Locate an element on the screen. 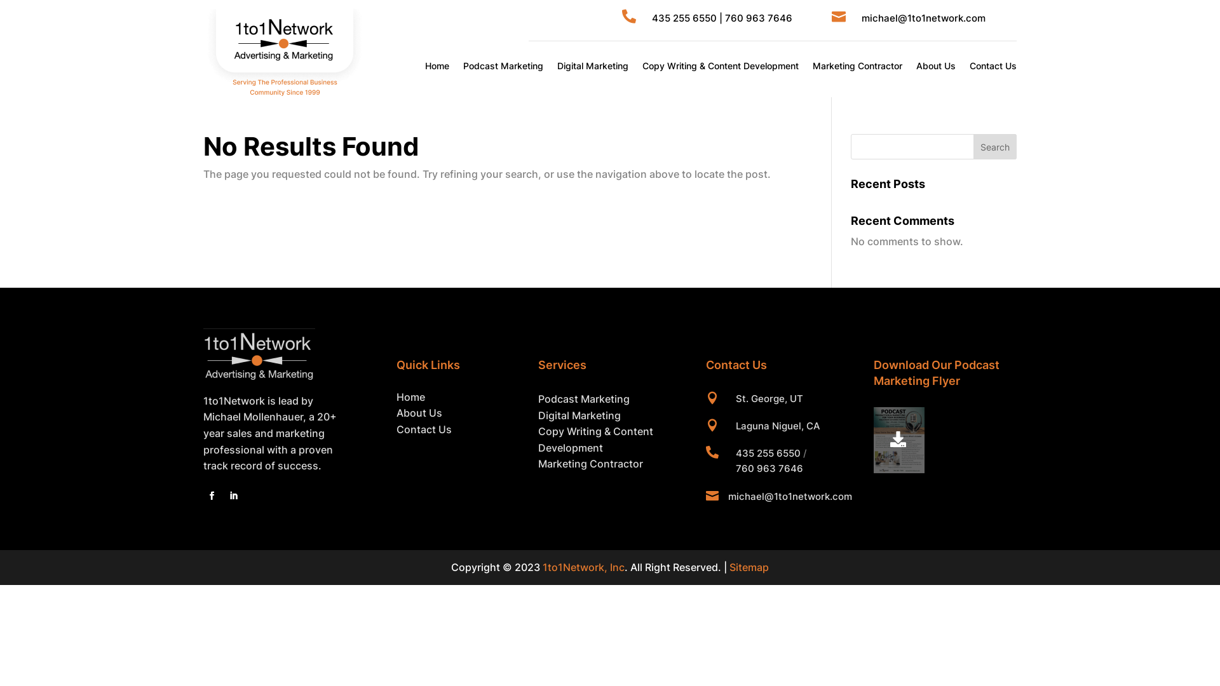 The height and width of the screenshot is (686, 1220). Follow on Amazon is located at coordinates (255, 496).